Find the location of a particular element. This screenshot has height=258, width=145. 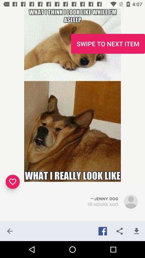

heart and save image is located at coordinates (13, 182).